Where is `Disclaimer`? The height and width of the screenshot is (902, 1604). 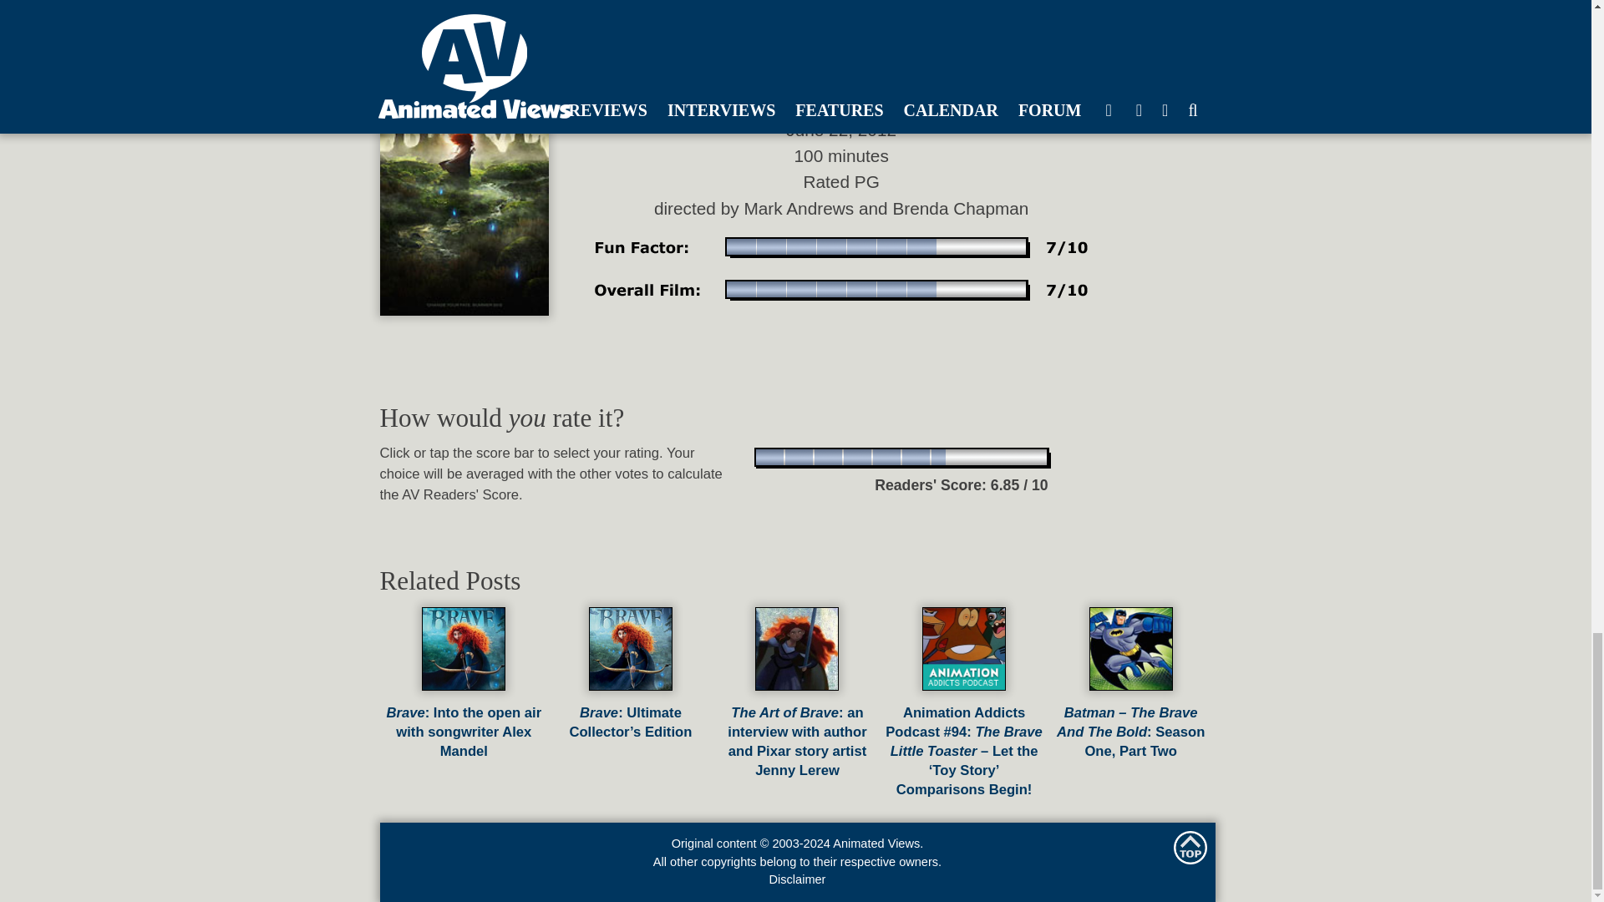 Disclaimer is located at coordinates (797, 879).